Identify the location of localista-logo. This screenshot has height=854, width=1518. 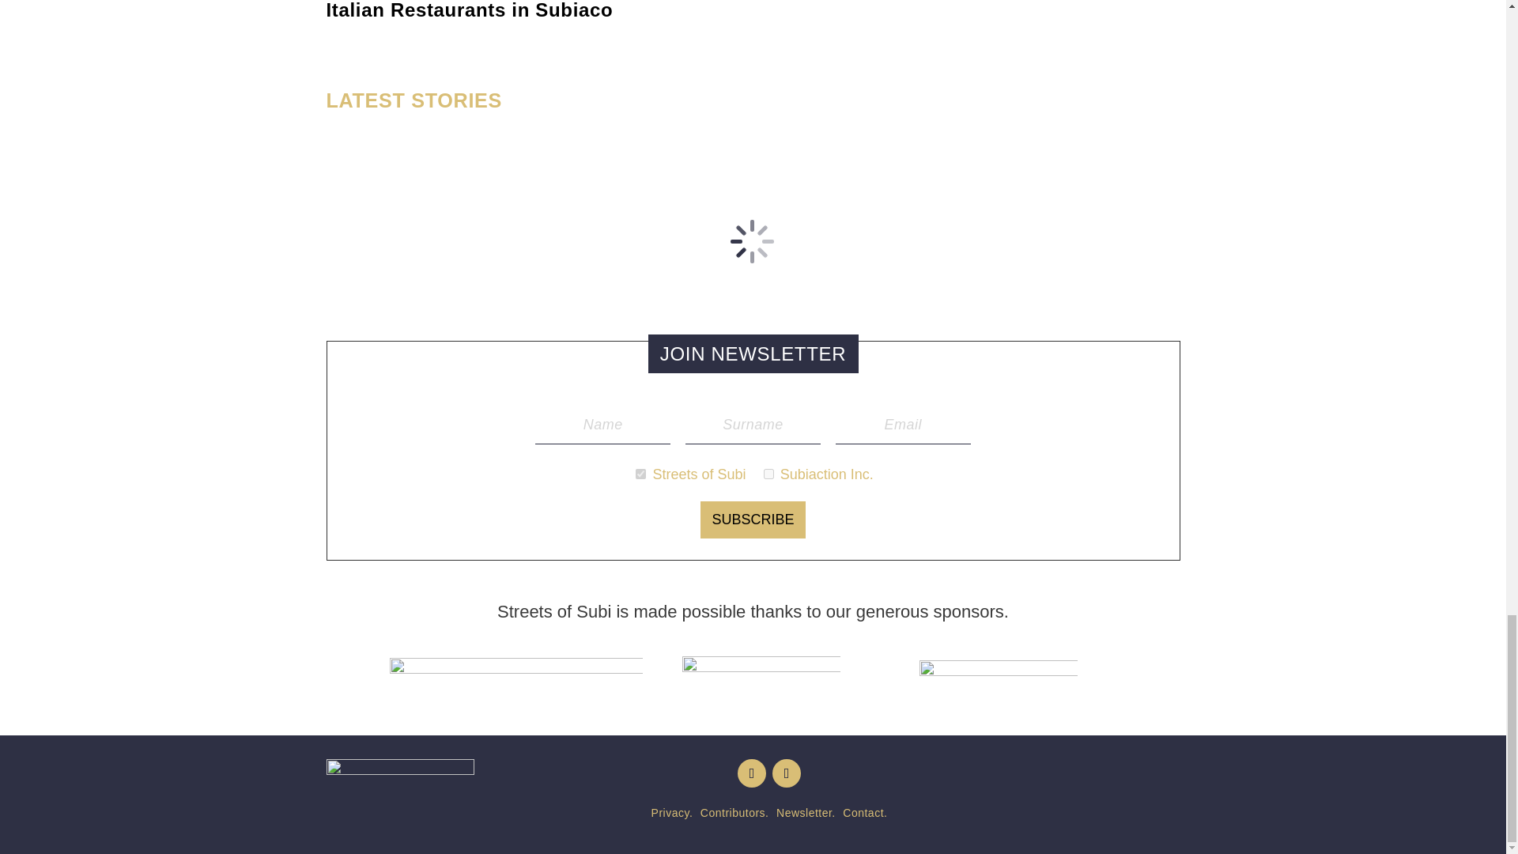
(997, 674).